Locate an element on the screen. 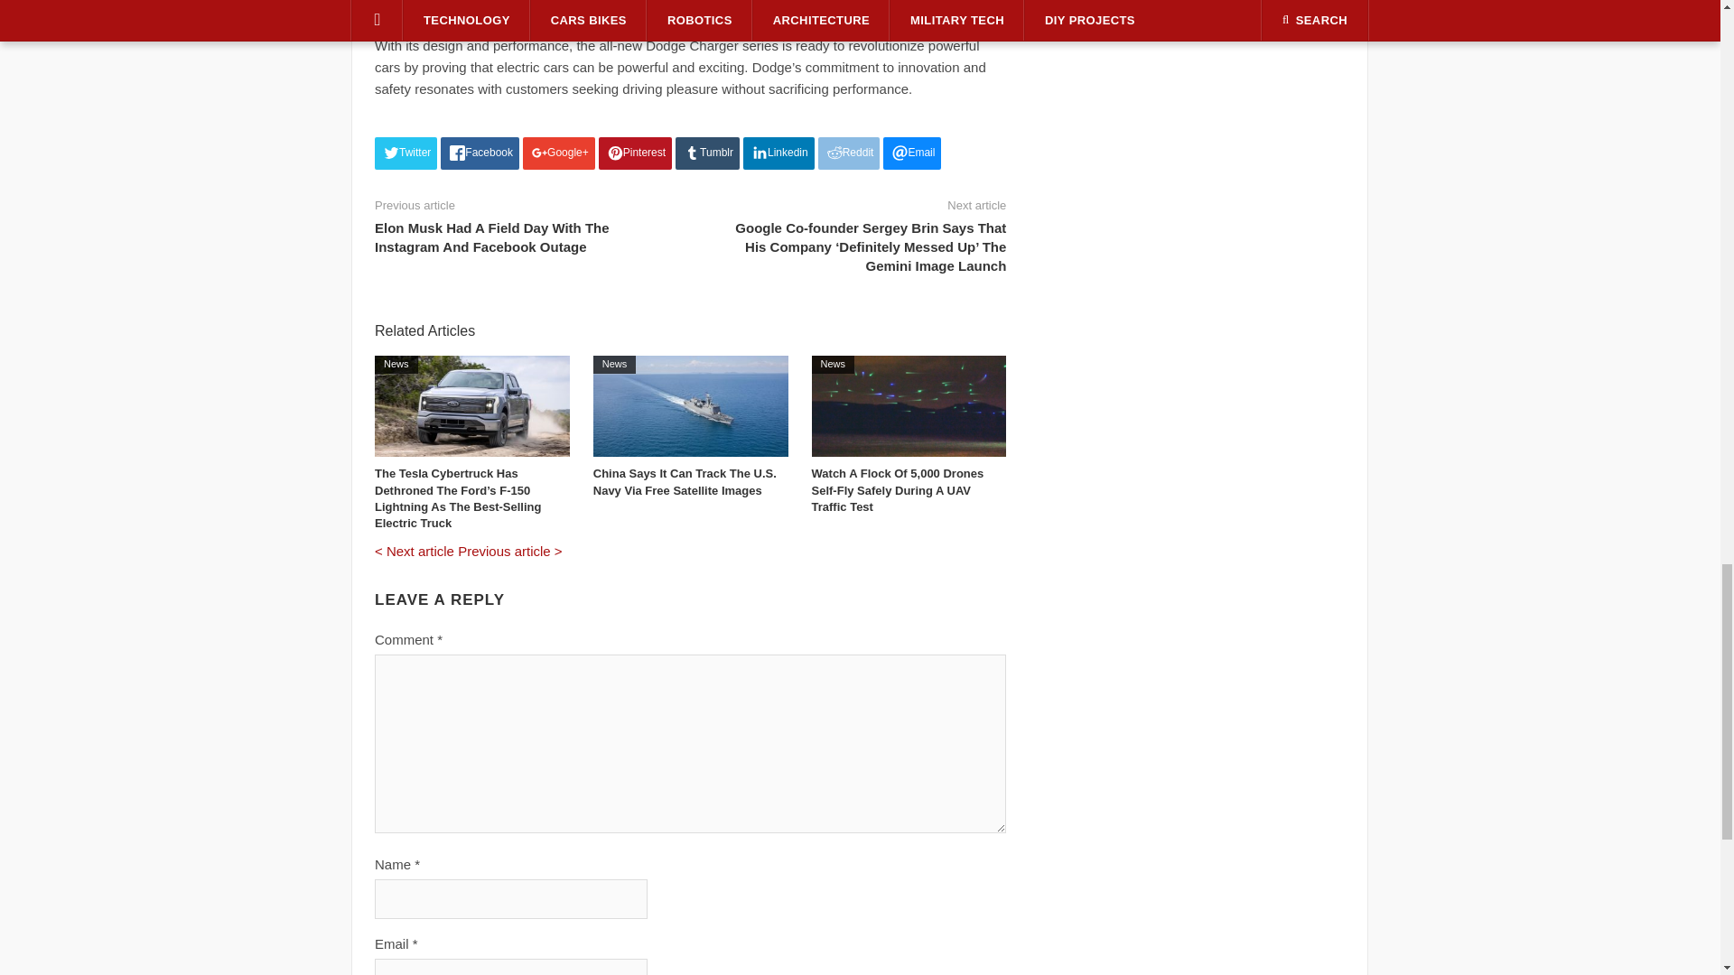  Reddit is located at coordinates (849, 153).